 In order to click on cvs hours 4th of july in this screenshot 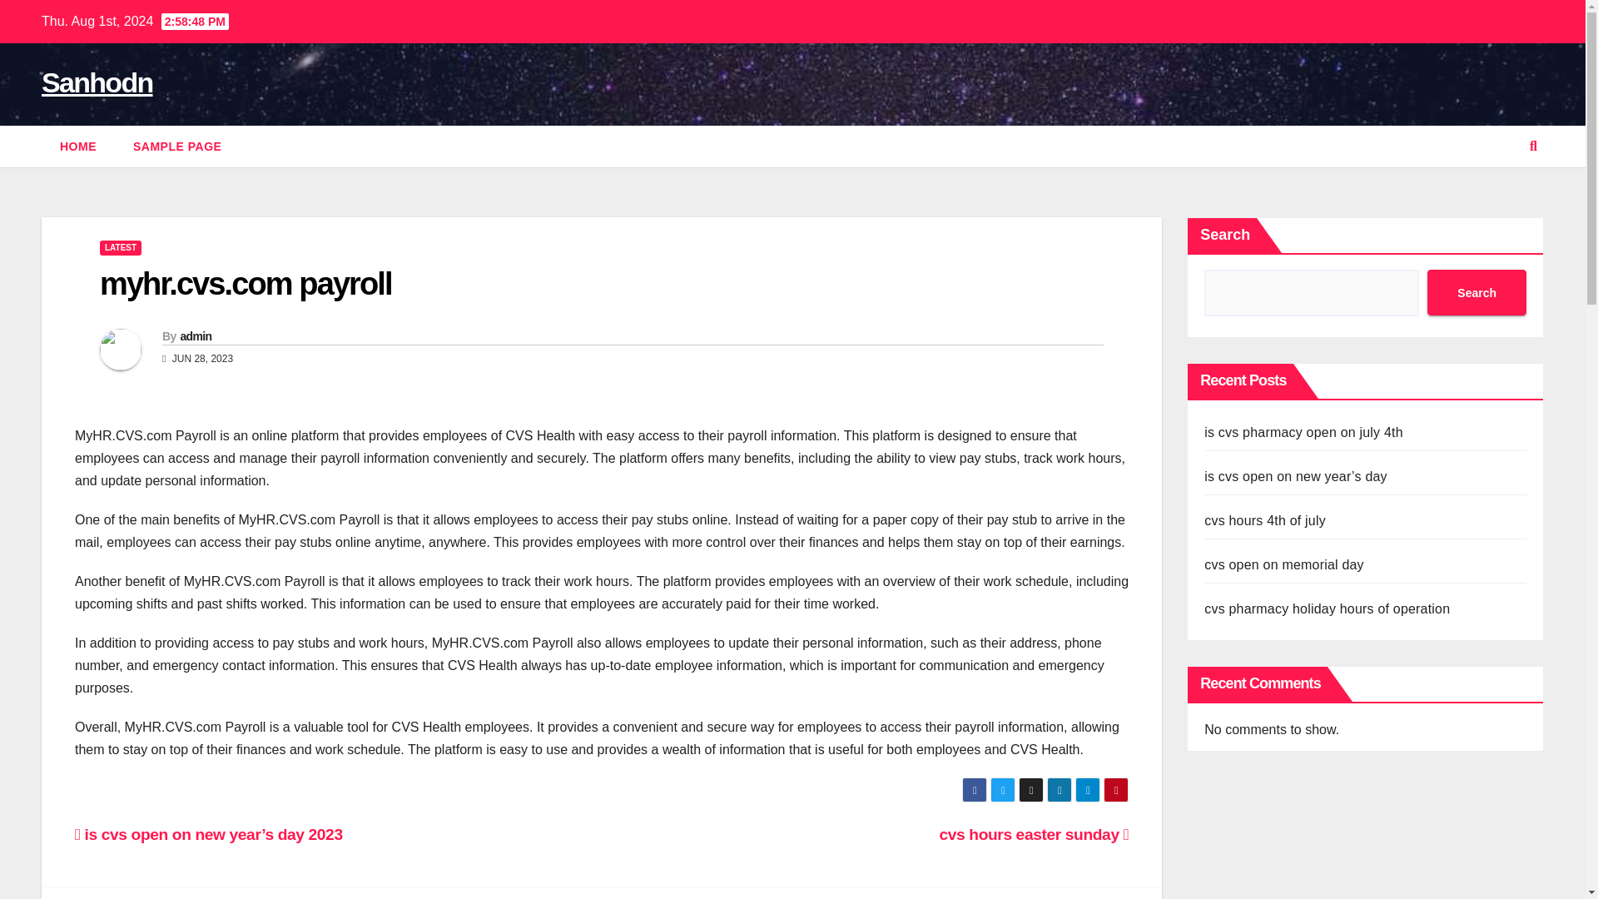, I will do `click(1265, 519)`.